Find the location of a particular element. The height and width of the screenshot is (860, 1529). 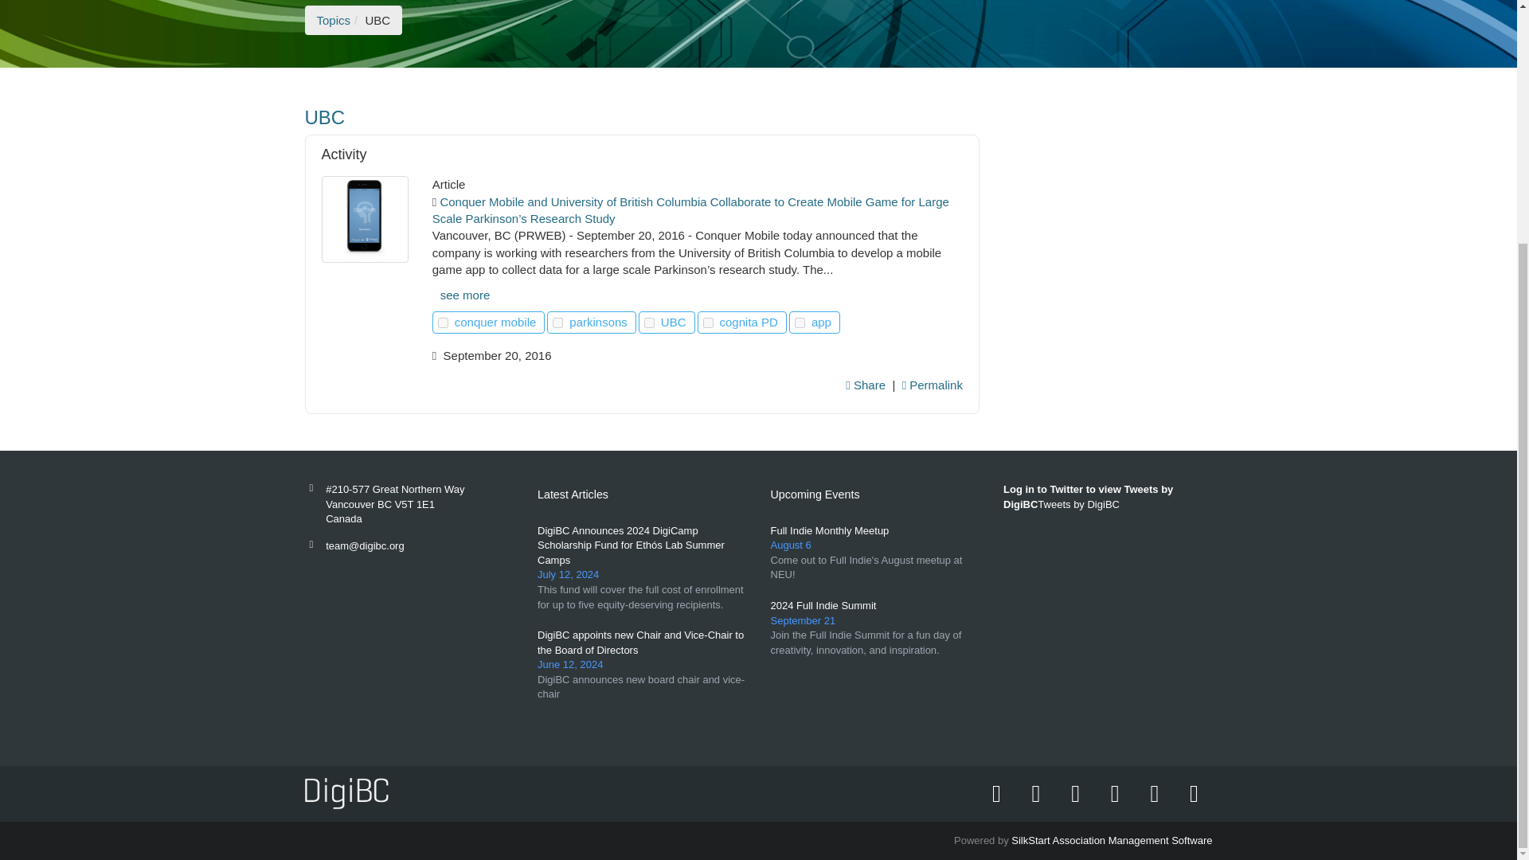

Go to tag page: parkinsons is located at coordinates (600, 322).